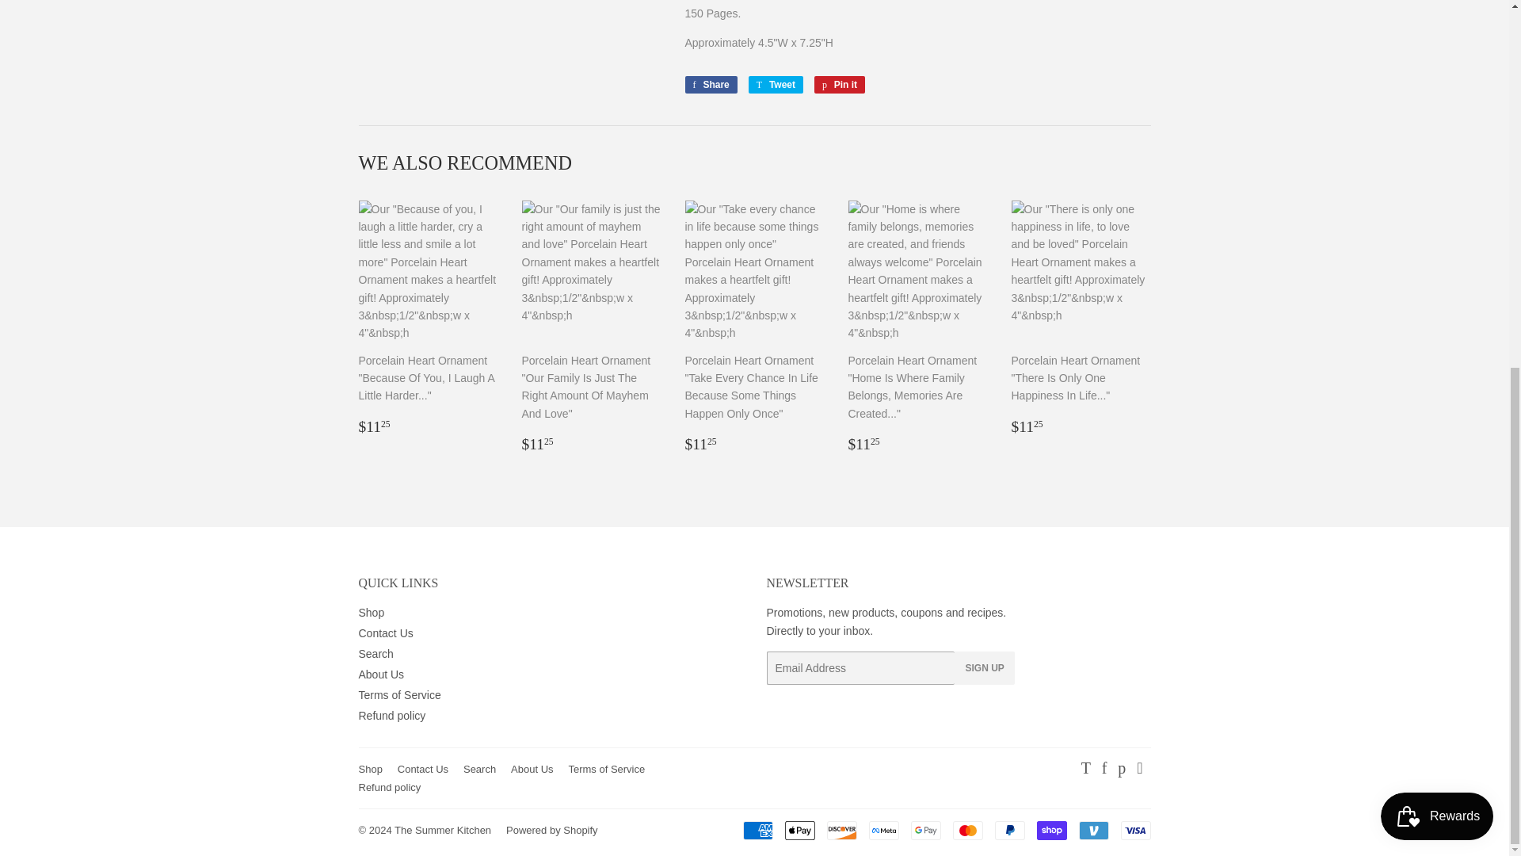 The height and width of the screenshot is (856, 1521). I want to click on Mastercard, so click(966, 830).